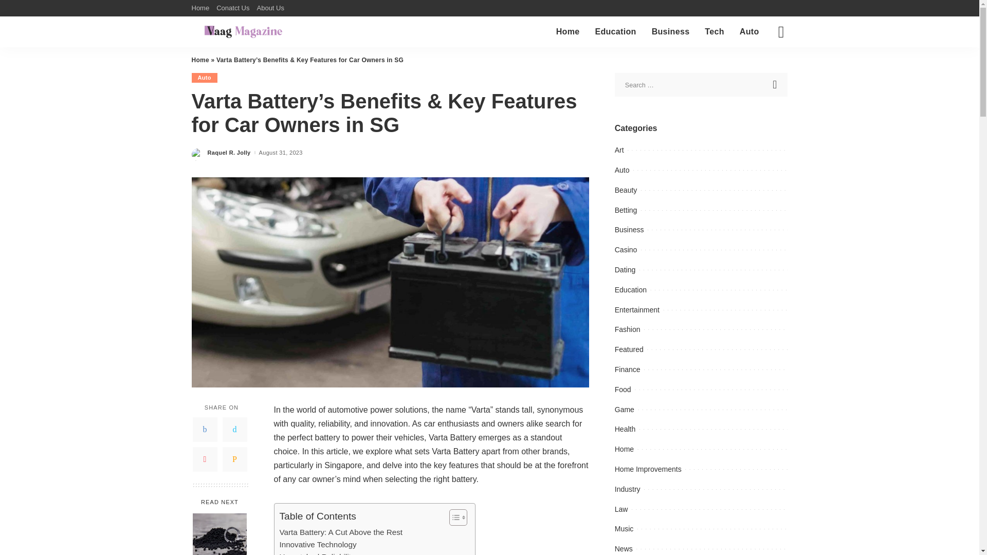  Describe the element at coordinates (615, 32) in the screenshot. I see `Education` at that location.